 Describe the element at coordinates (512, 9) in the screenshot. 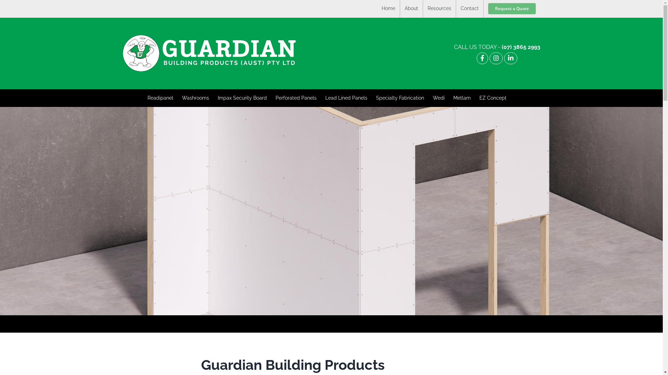

I see `Request a Quote` at that location.